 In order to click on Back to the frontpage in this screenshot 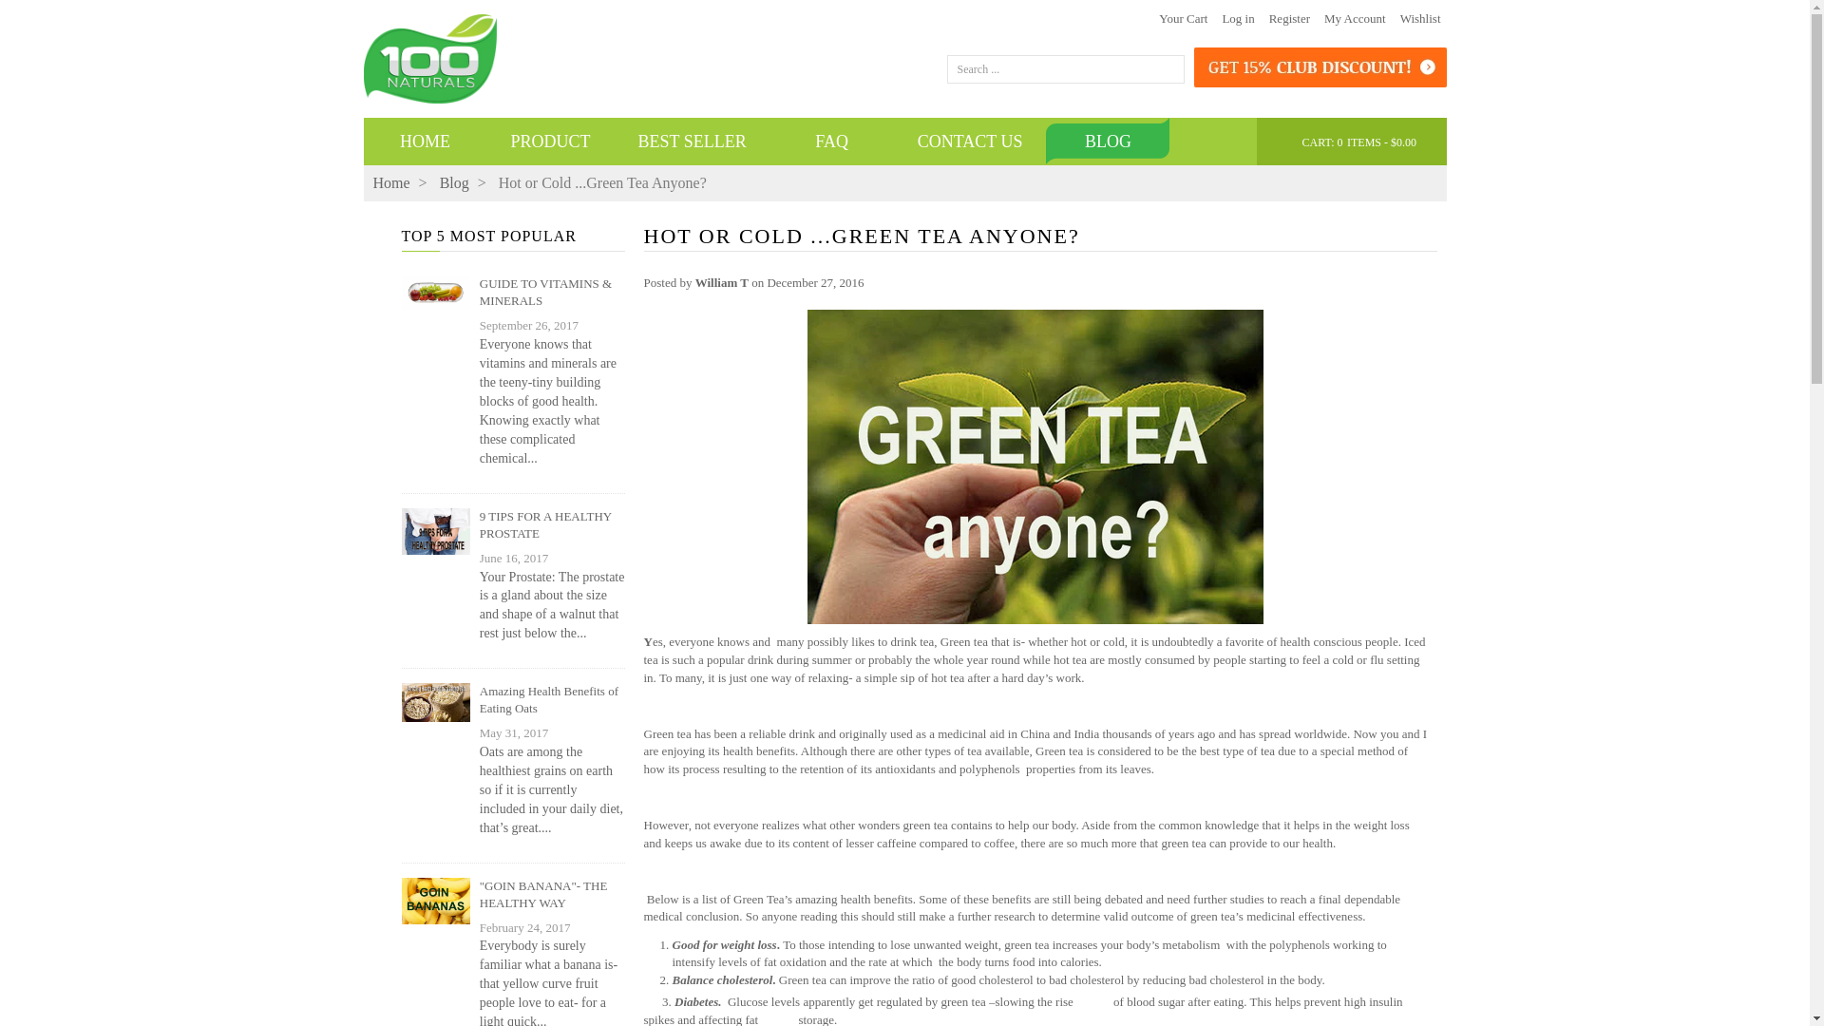, I will do `click(389, 182)`.